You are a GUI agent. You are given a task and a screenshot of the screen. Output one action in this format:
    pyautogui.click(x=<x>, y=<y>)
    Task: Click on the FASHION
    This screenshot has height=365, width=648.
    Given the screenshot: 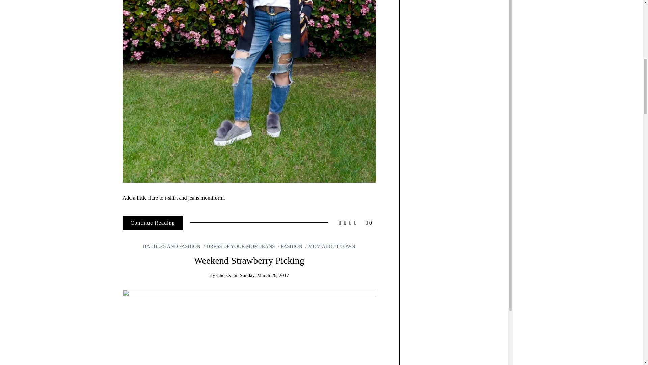 What is the action you would take?
    pyautogui.click(x=290, y=246)
    